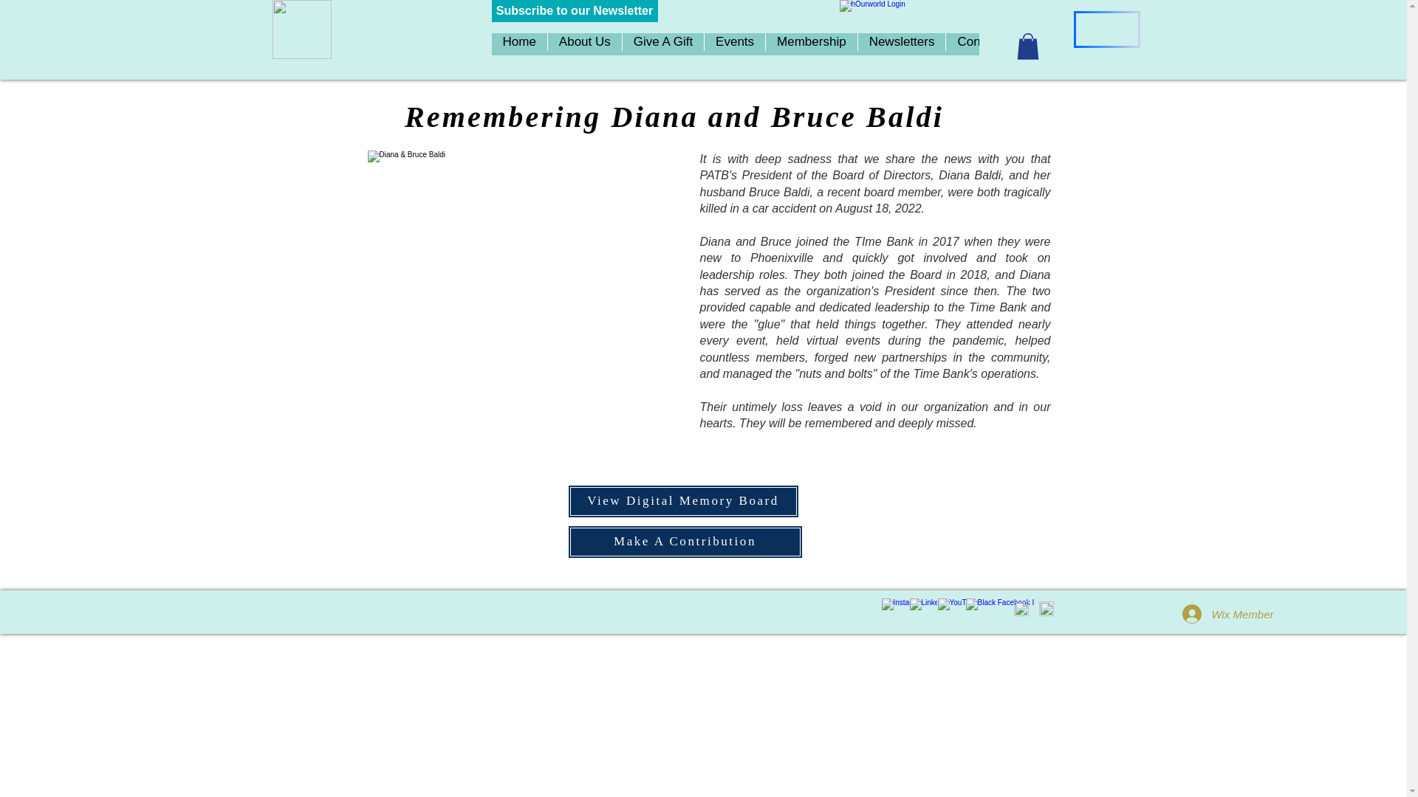  What do you see at coordinates (662, 44) in the screenshot?
I see `Give A Gift` at bounding box center [662, 44].